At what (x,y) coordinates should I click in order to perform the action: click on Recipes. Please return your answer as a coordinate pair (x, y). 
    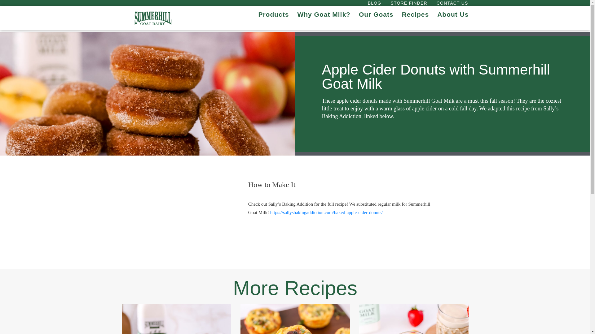
    Looking at the image, I should click on (415, 14).